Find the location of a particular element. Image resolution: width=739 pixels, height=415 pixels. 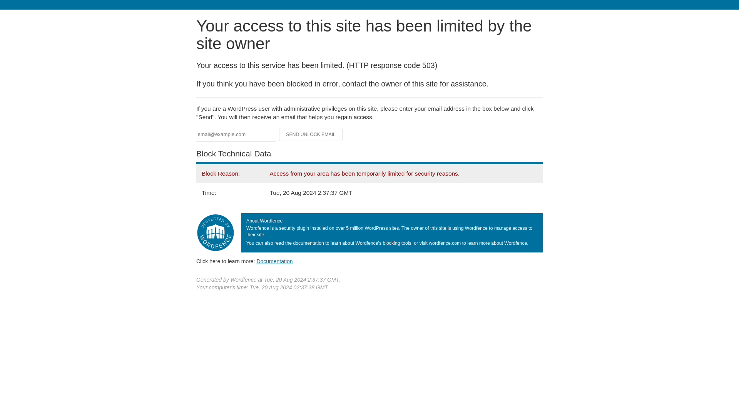

Documentation is located at coordinates (274, 261).